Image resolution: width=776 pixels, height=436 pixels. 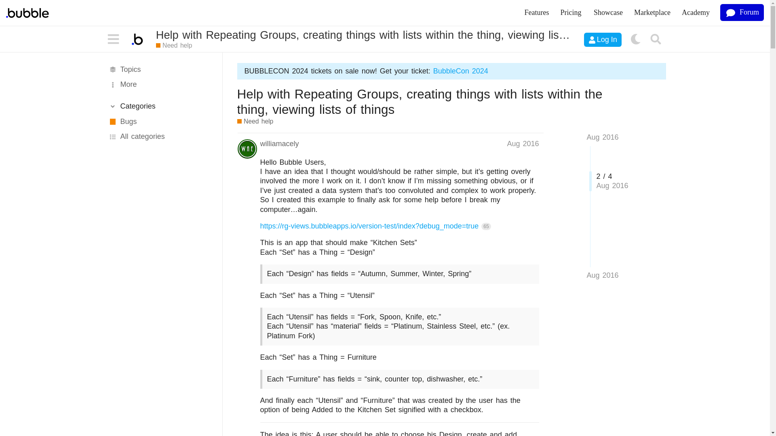 I want to click on Aug 2016, so click(x=522, y=144).